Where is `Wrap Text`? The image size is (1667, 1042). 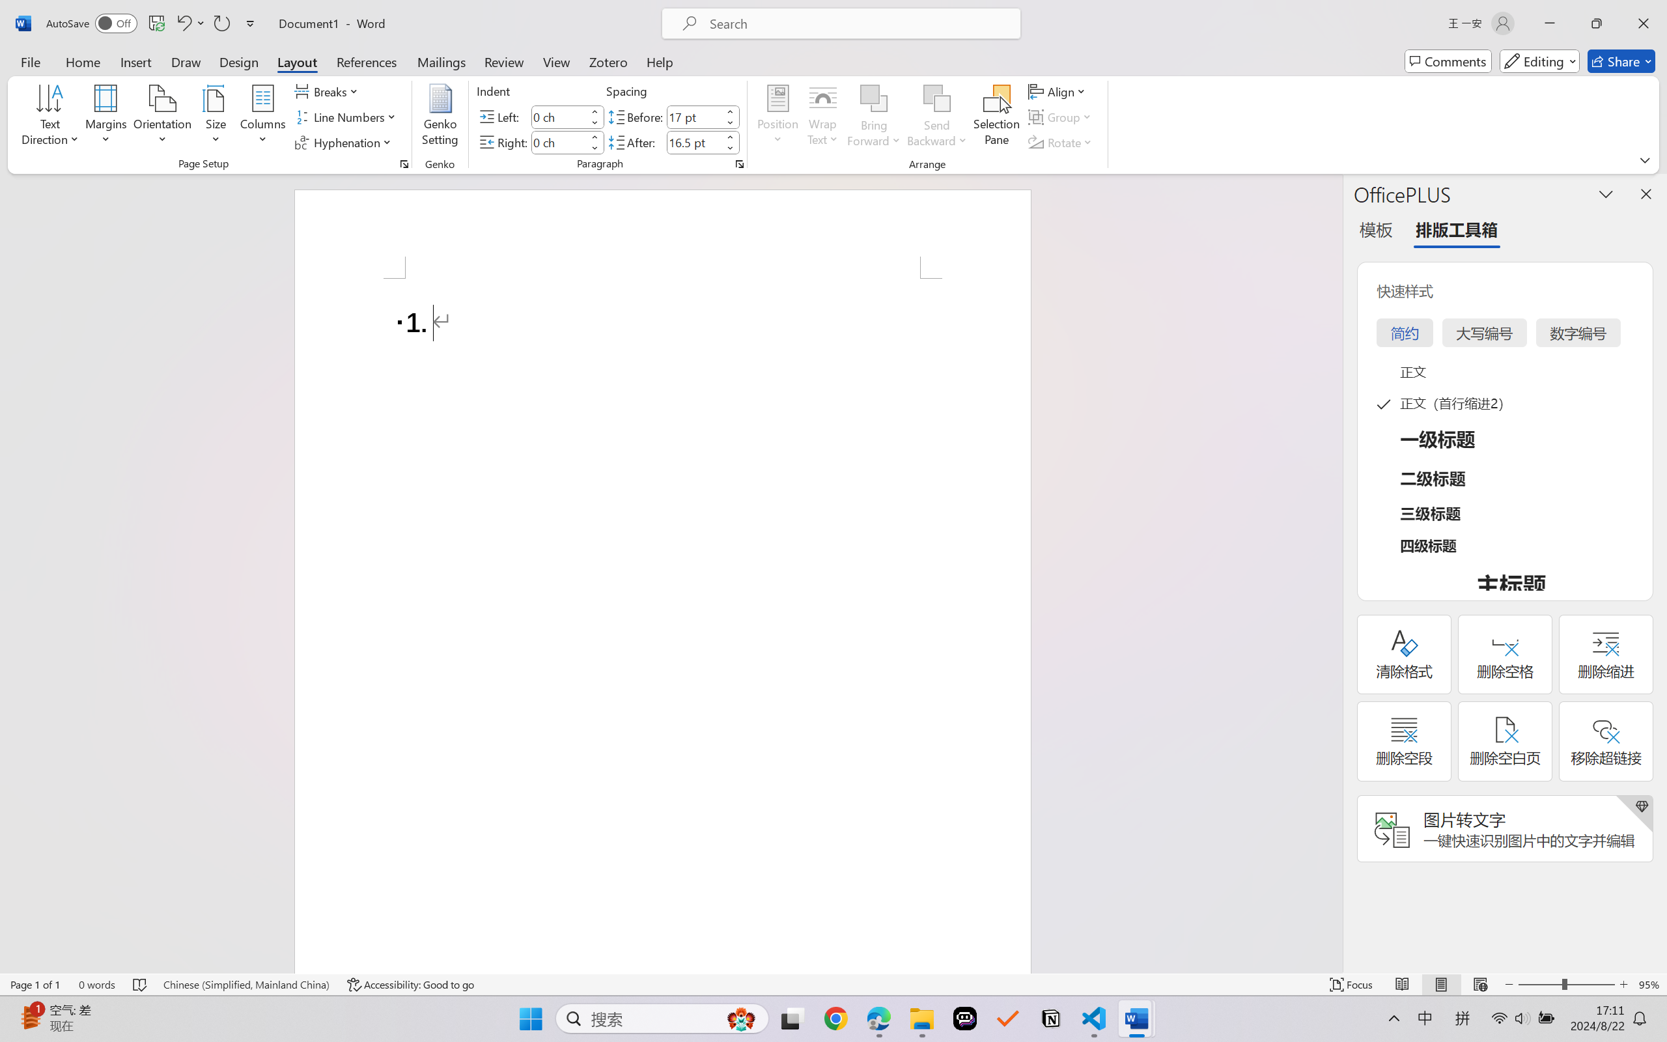 Wrap Text is located at coordinates (823, 117).